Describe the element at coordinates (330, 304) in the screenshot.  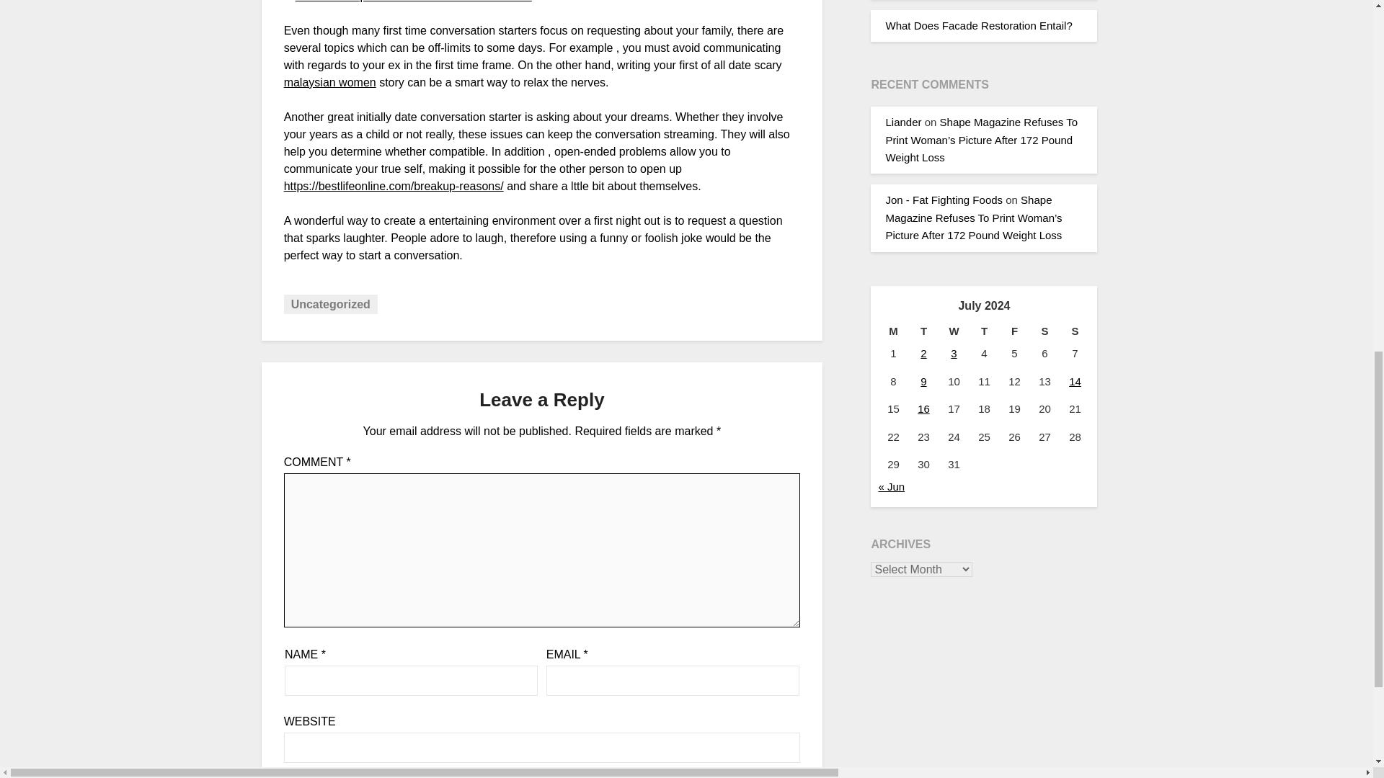
I see `Uncategorized` at that location.